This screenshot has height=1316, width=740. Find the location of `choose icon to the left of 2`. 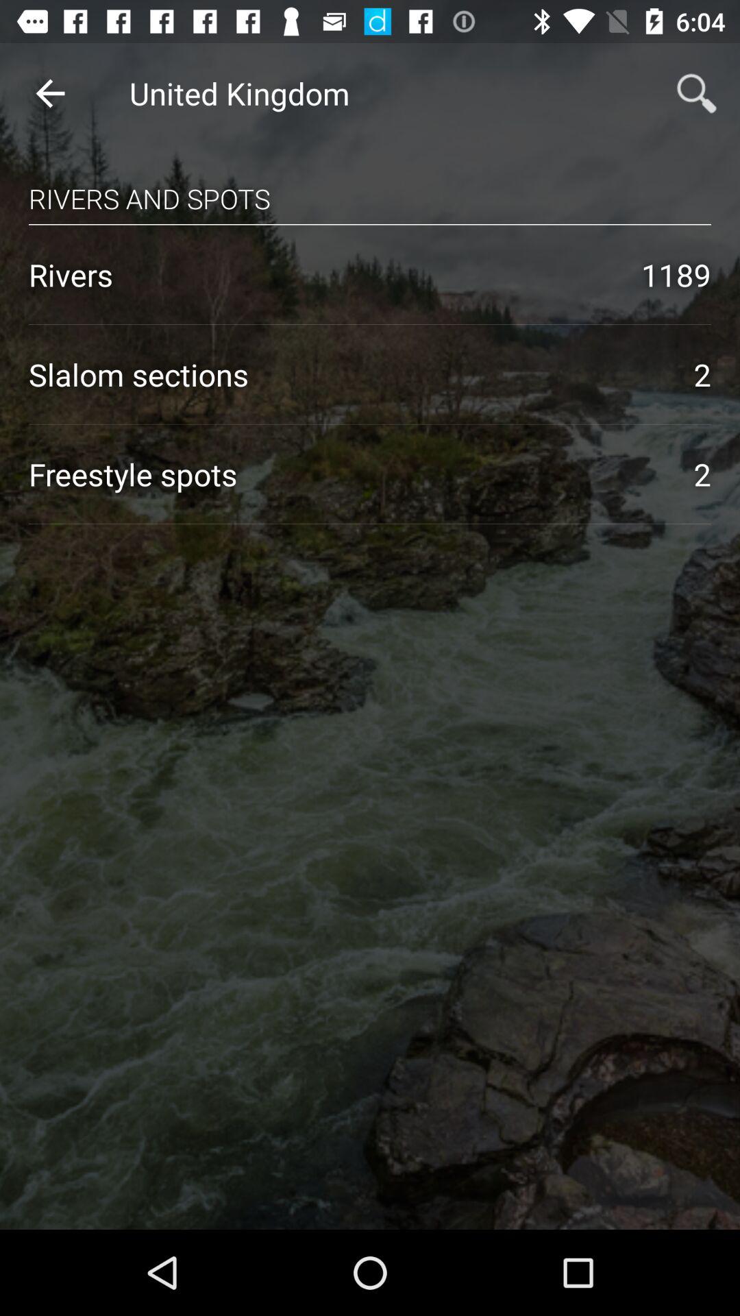

choose icon to the left of 2 is located at coordinates (347, 474).